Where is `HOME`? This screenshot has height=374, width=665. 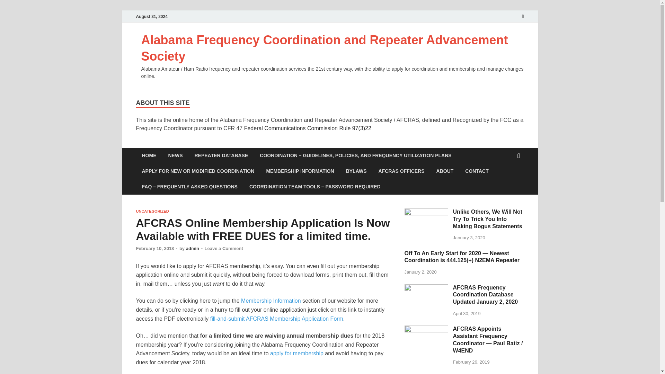
HOME is located at coordinates (149, 155).